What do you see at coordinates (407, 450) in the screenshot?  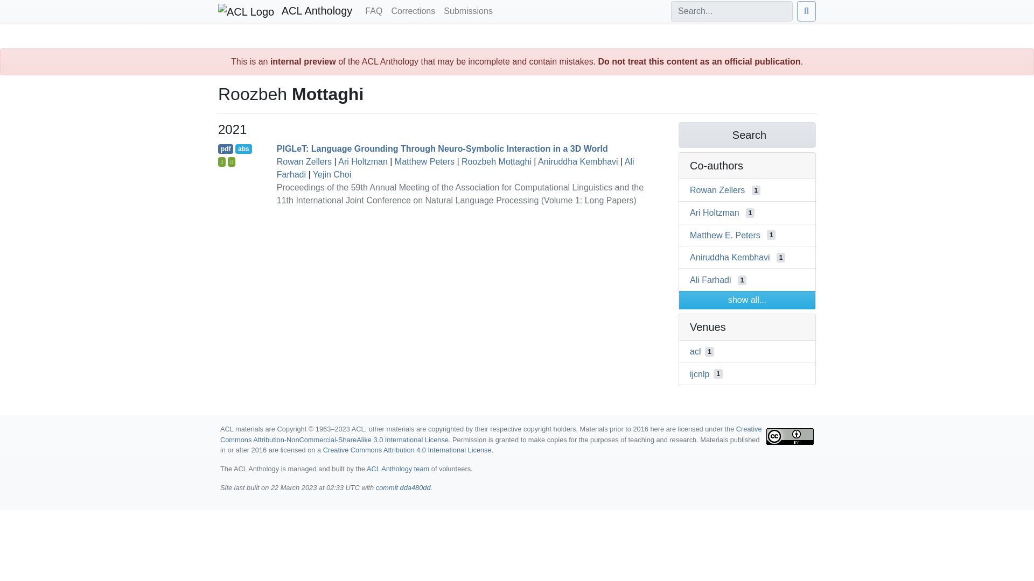 I see `Creative Commons Attribution 4.0 International License` at bounding box center [407, 450].